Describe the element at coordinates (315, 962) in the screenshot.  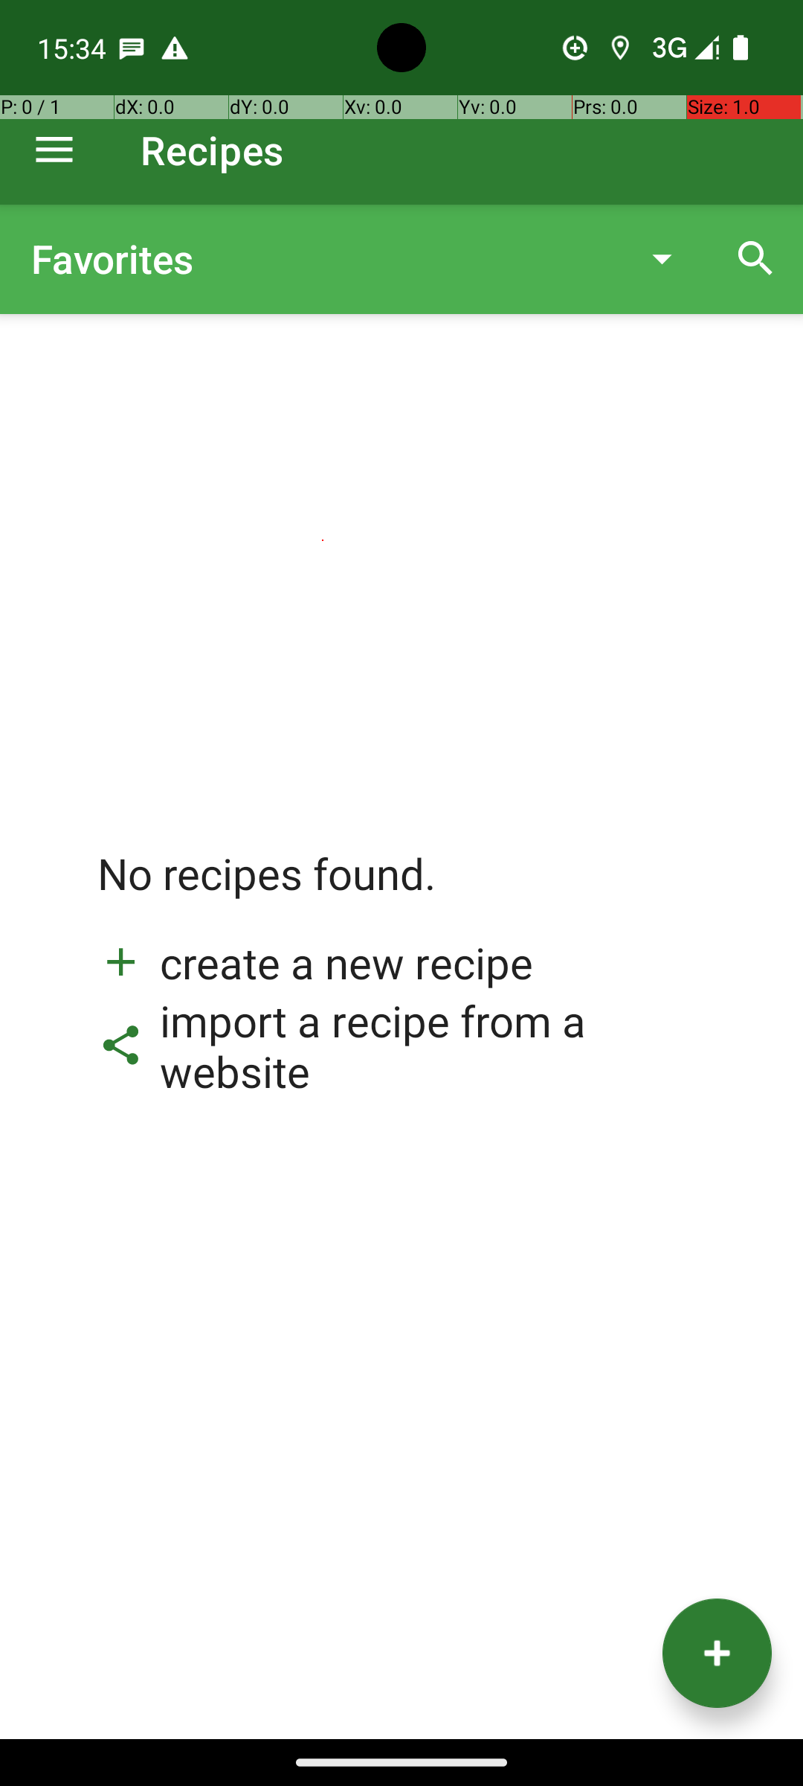
I see `create a new recipe` at that location.